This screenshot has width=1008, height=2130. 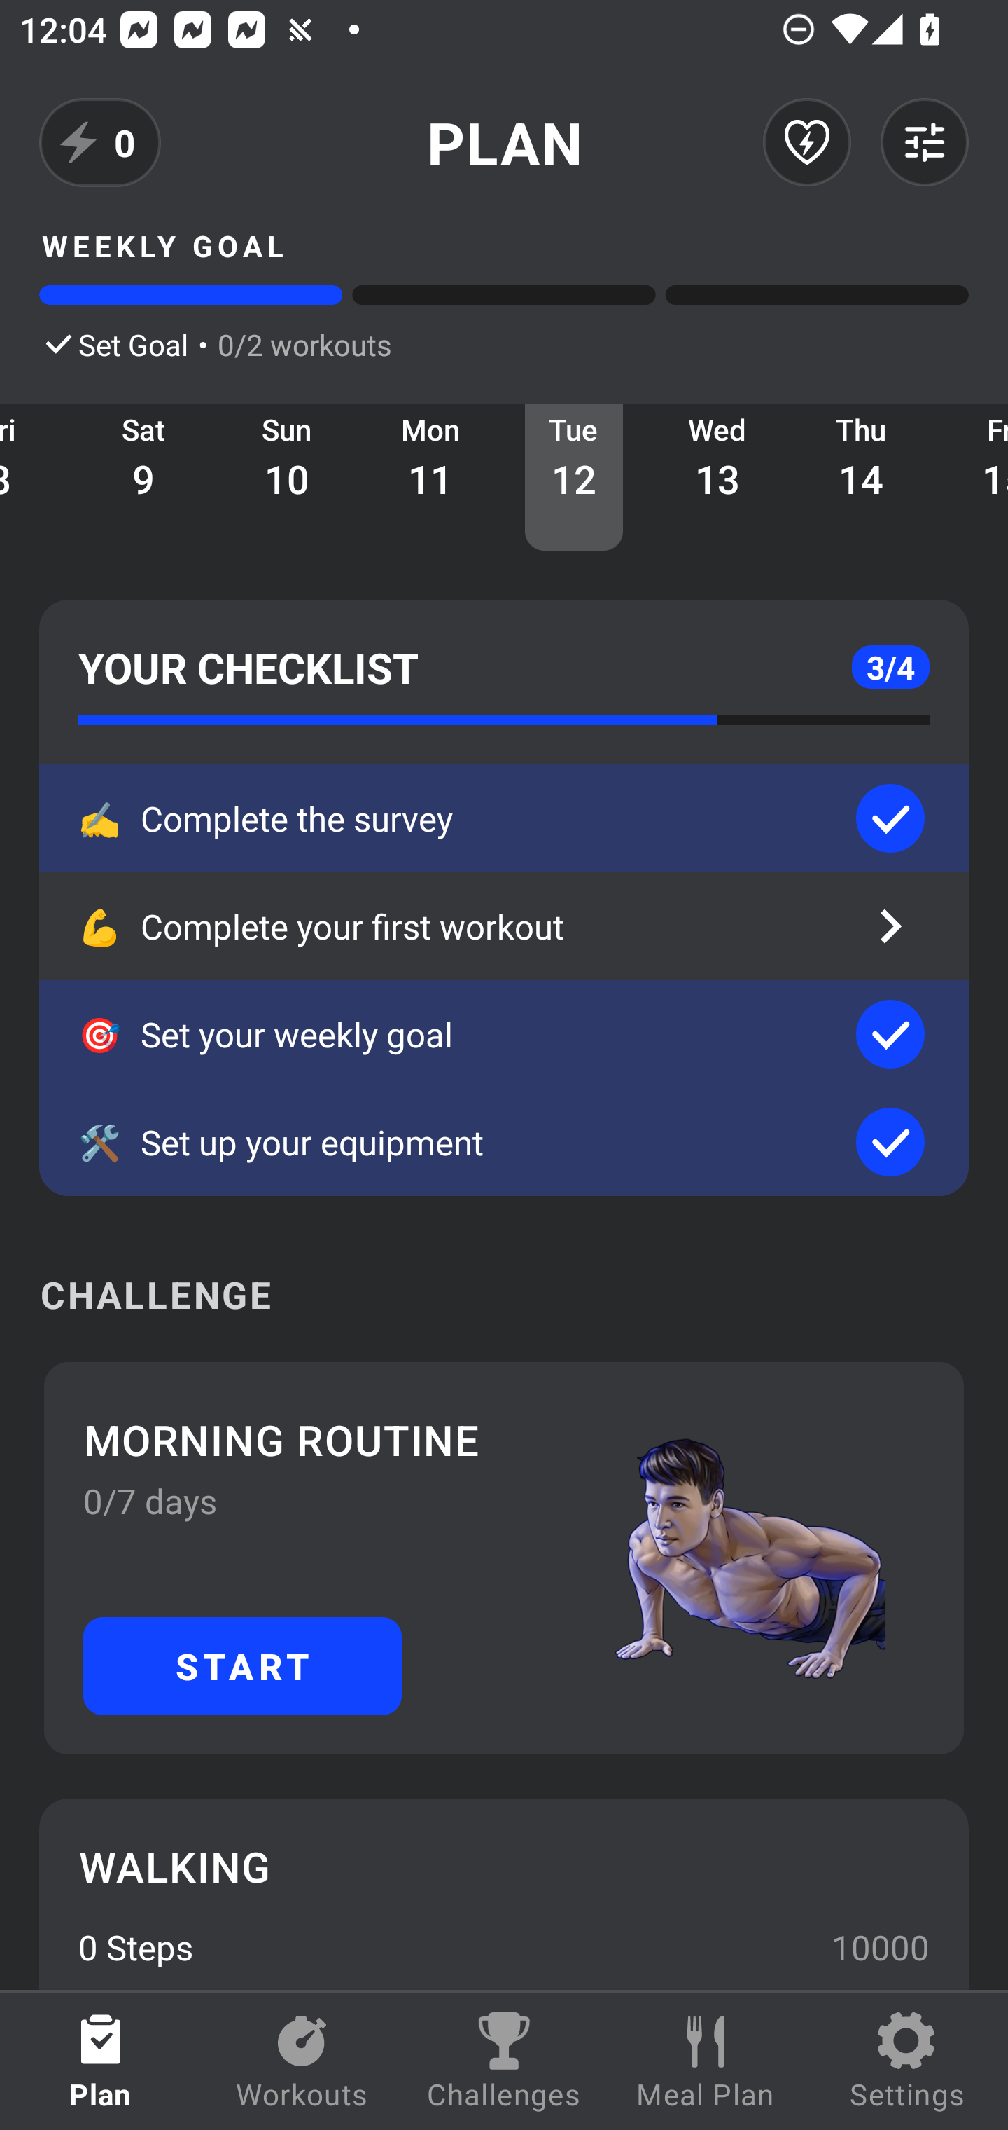 I want to click on  Challenges , so click(x=504, y=2061).